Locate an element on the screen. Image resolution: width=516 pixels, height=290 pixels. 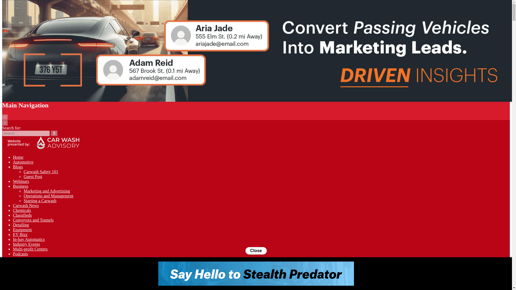
Equipment is located at coordinates (22, 230).